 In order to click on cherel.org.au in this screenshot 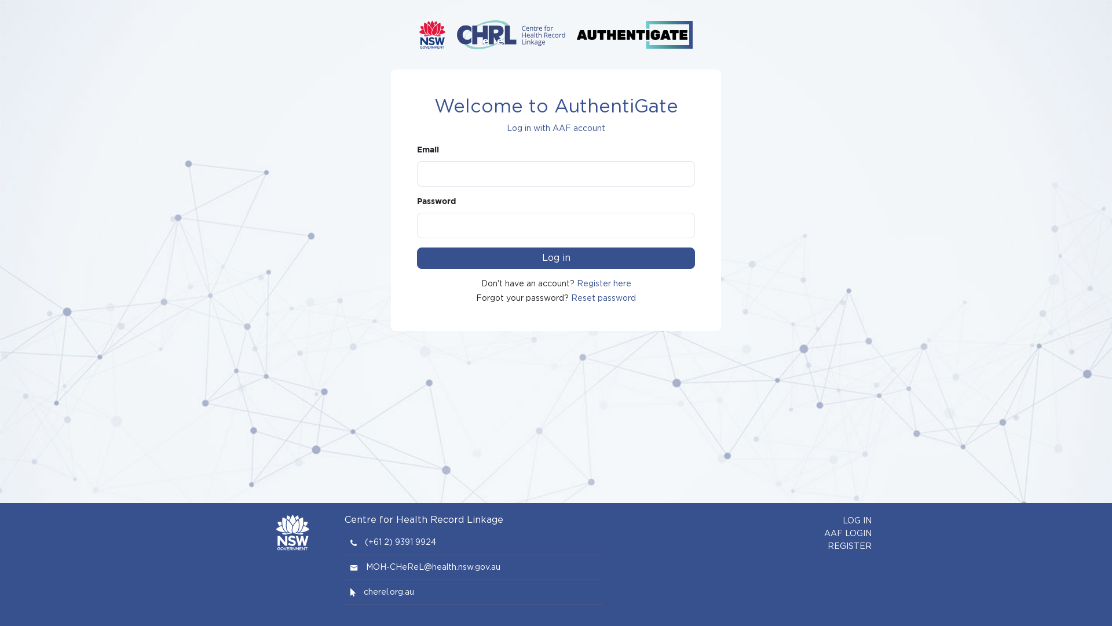, I will do `click(389, 592)`.